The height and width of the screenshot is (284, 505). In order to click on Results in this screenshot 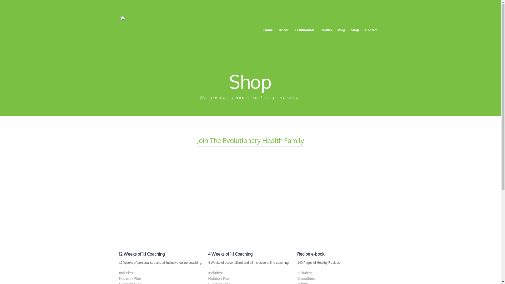, I will do `click(326, 30)`.